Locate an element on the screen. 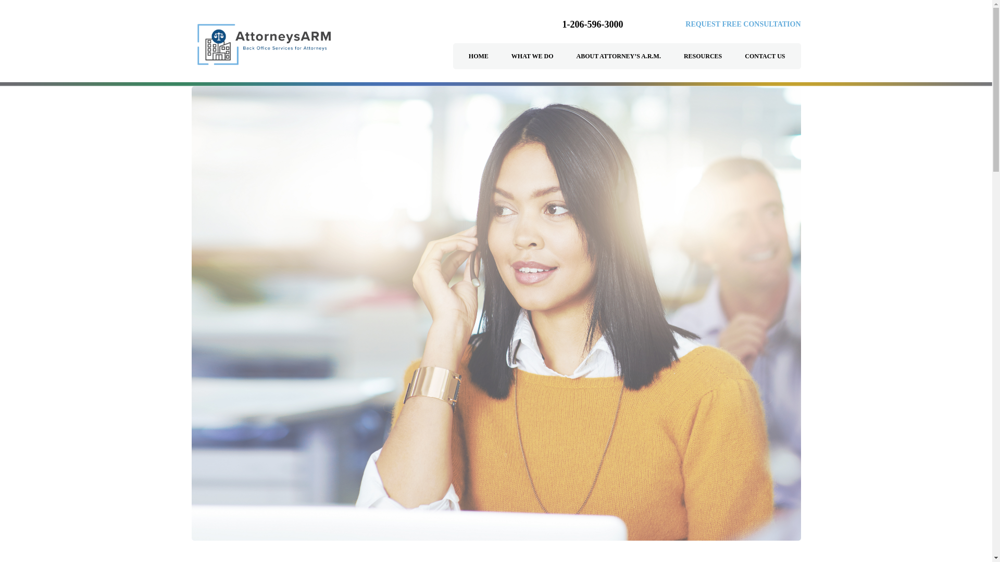 The height and width of the screenshot is (562, 1000). RESOURCES is located at coordinates (703, 56).